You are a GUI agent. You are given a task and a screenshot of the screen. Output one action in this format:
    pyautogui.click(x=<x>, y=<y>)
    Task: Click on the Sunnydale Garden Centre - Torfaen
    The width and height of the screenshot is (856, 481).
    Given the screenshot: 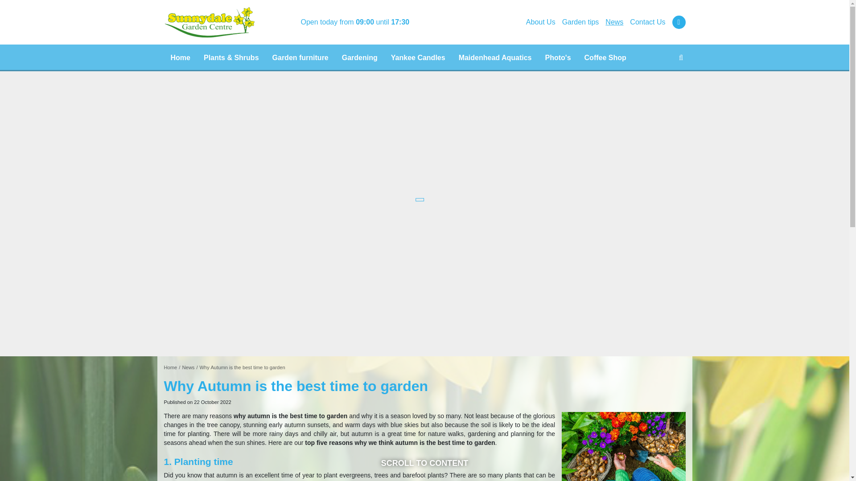 What is the action you would take?
    pyautogui.click(x=209, y=22)
    